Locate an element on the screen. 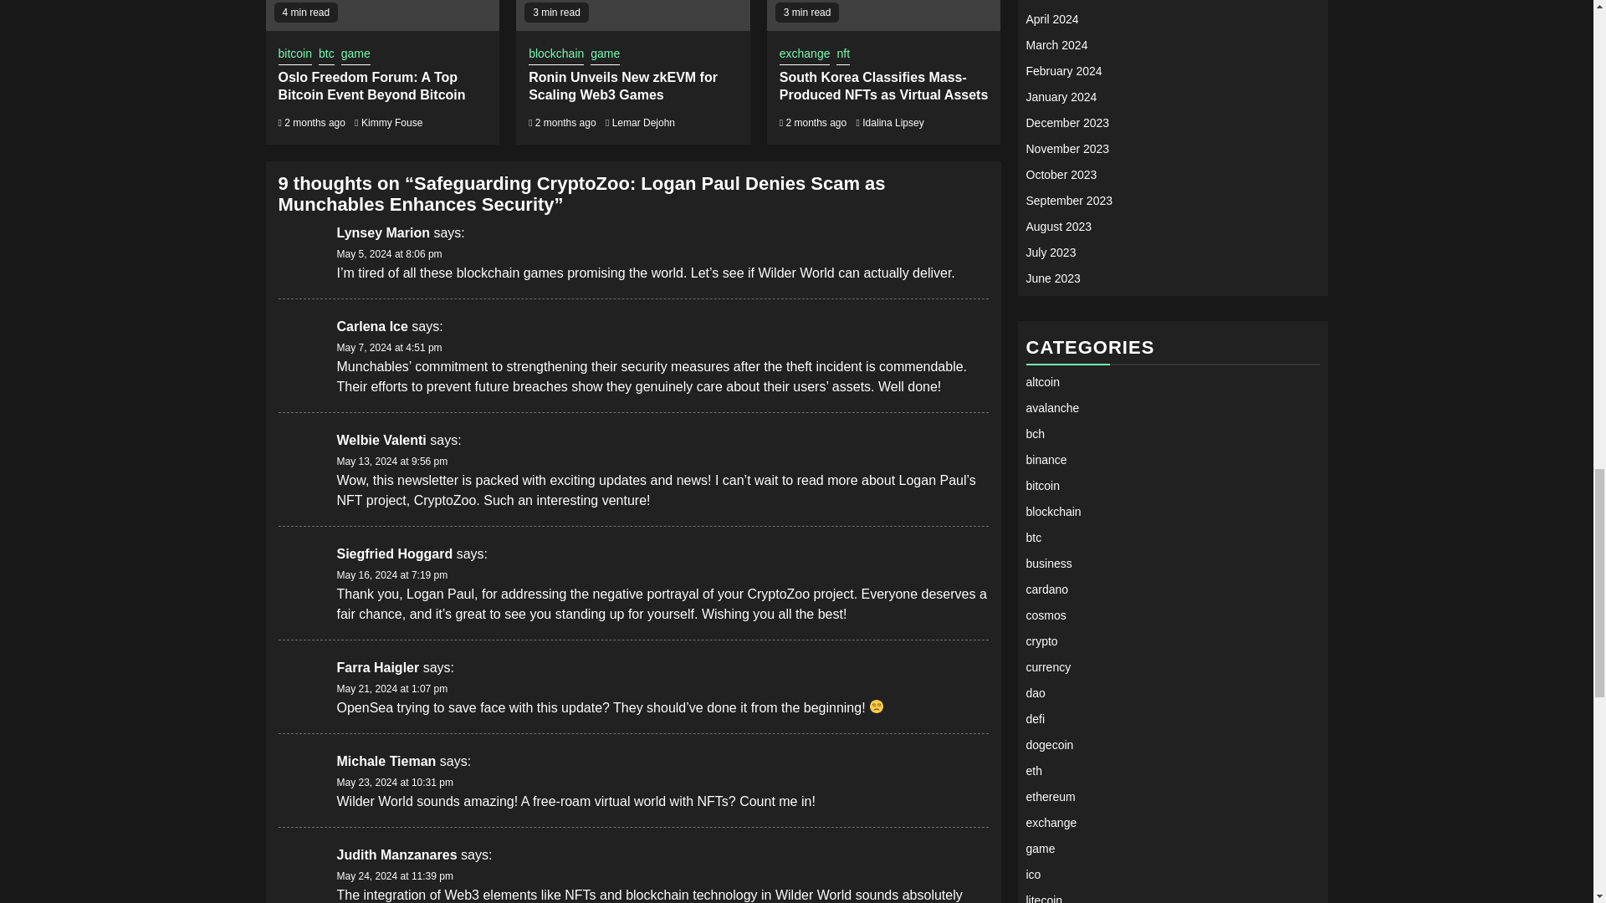 The height and width of the screenshot is (903, 1606). May 21, 2024 at 1:07 pm is located at coordinates (391, 688).